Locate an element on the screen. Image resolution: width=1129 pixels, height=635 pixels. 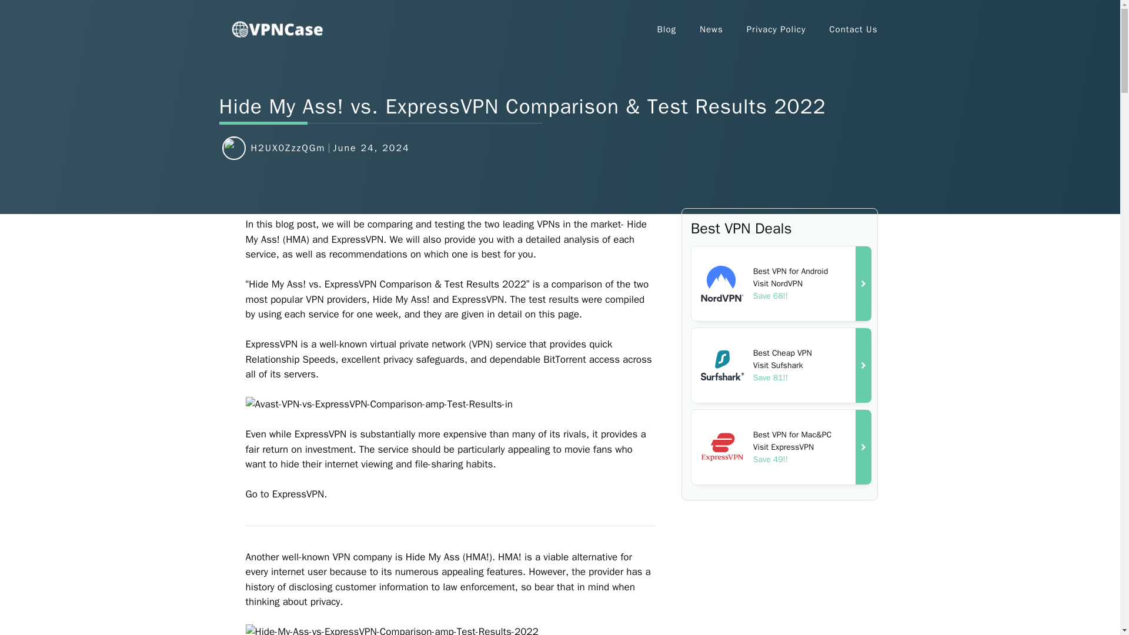
ExpressVPN is located at coordinates (722, 447).